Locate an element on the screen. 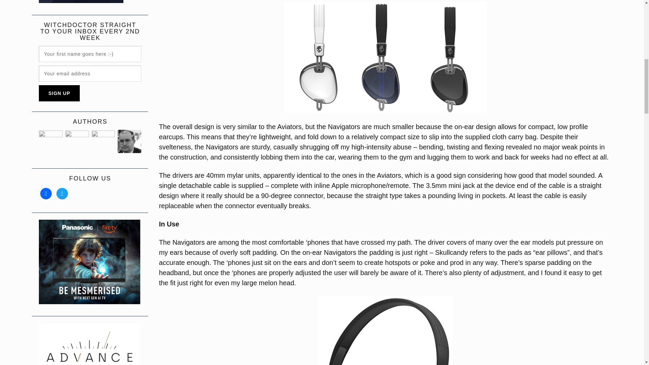 The height and width of the screenshot is (365, 649). Facebook is located at coordinates (623, 10).